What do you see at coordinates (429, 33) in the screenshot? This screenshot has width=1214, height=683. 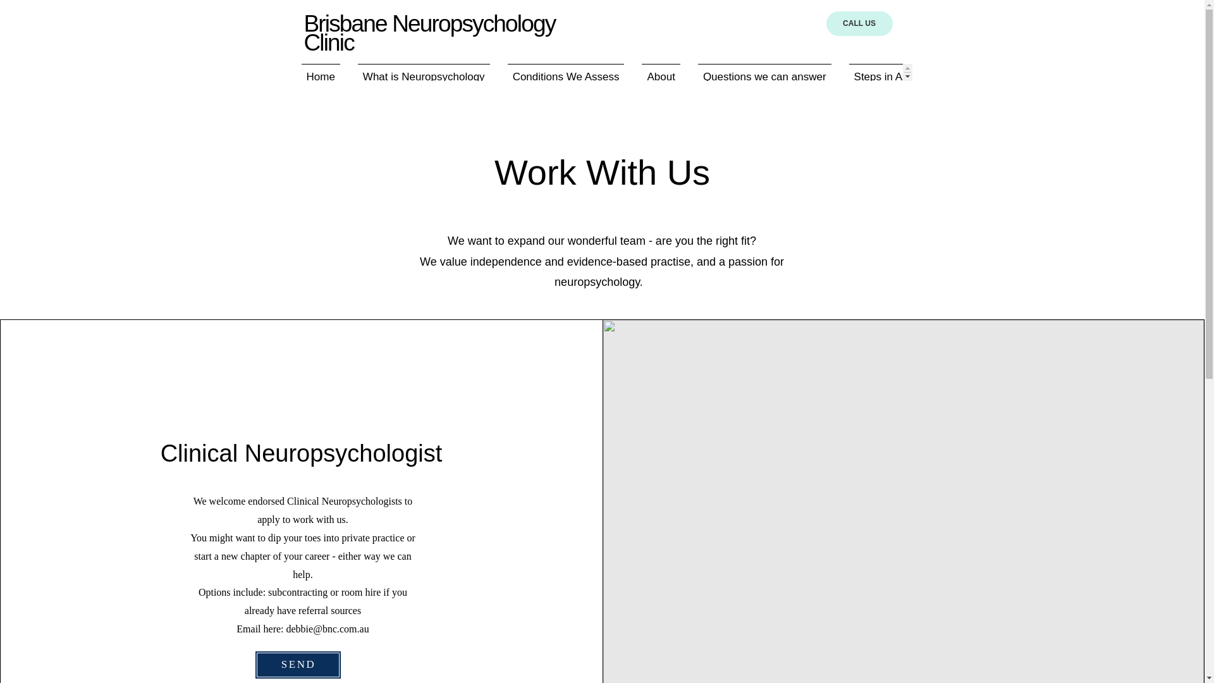 I see `Brisbane Neuropsychology Clinic` at bounding box center [429, 33].